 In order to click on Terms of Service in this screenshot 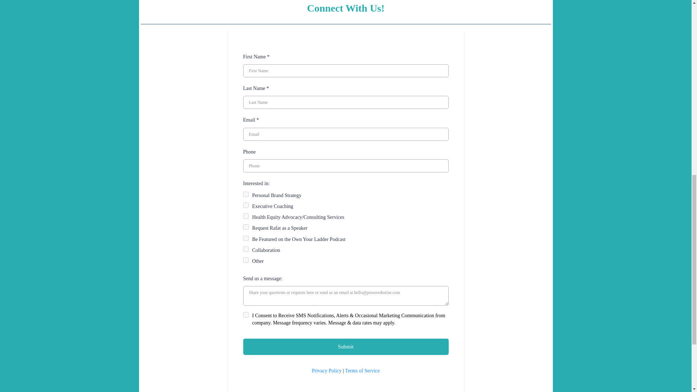, I will do `click(362, 371)`.